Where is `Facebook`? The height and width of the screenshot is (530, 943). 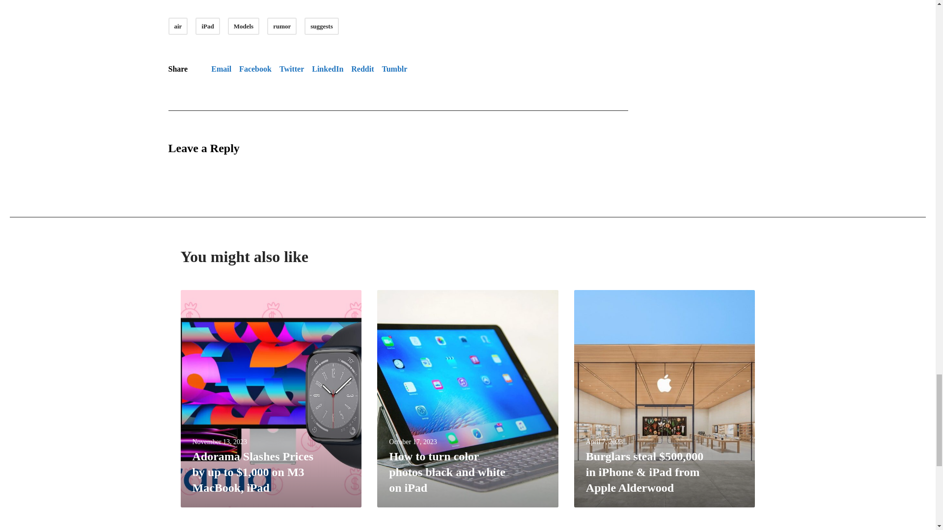
Facebook is located at coordinates (255, 69).